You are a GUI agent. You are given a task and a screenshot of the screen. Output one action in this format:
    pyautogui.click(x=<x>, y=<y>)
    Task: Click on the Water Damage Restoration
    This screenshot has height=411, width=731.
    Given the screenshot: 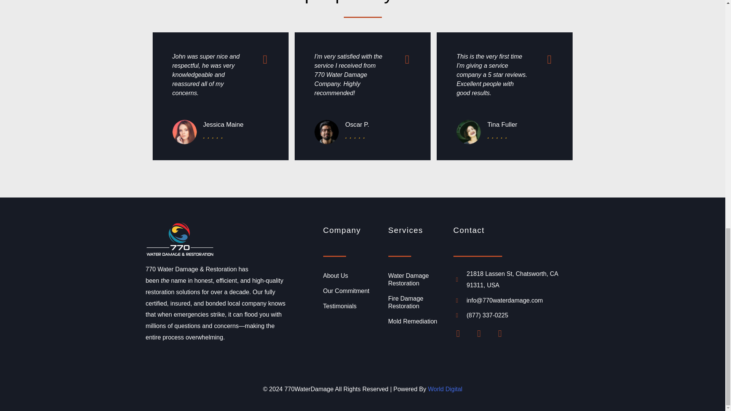 What is the action you would take?
    pyautogui.click(x=417, y=279)
    